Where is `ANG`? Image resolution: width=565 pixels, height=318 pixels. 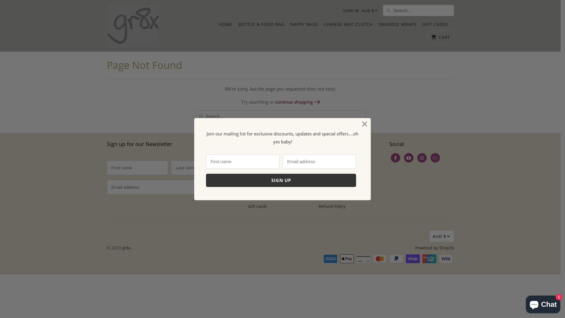
ANG is located at coordinates (376, 82).